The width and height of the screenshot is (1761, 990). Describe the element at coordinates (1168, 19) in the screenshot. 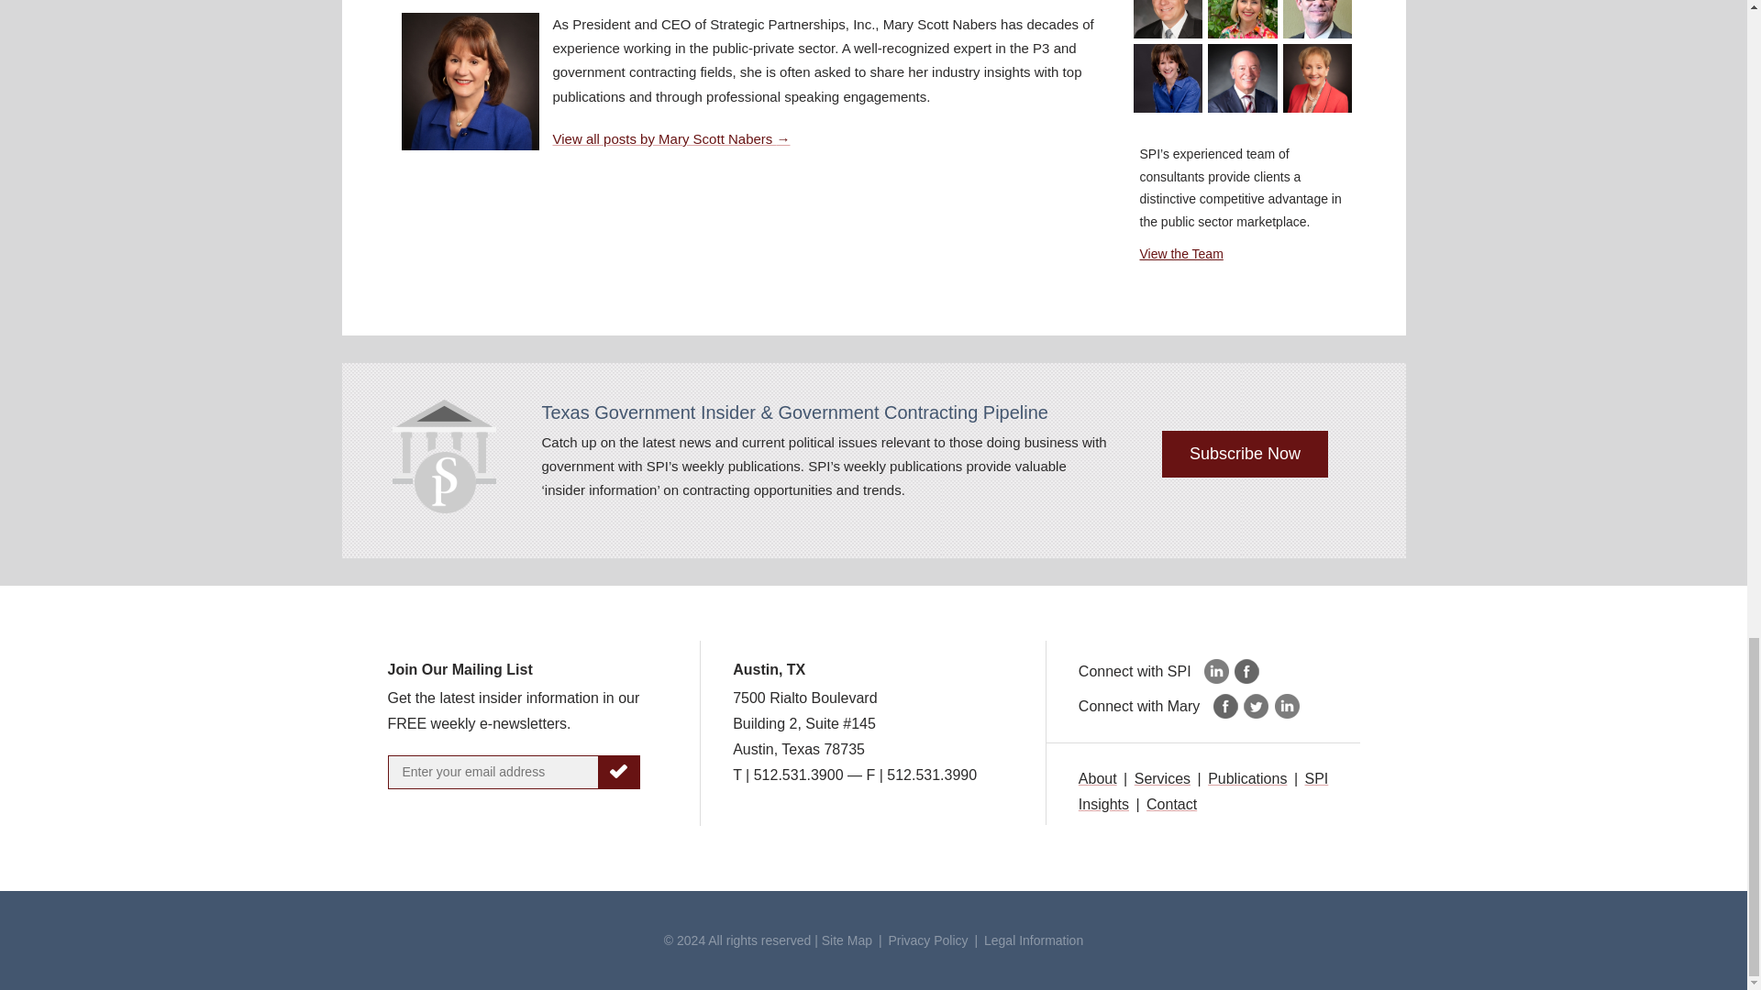

I see `Coppola-pic-250x250 photo` at that location.